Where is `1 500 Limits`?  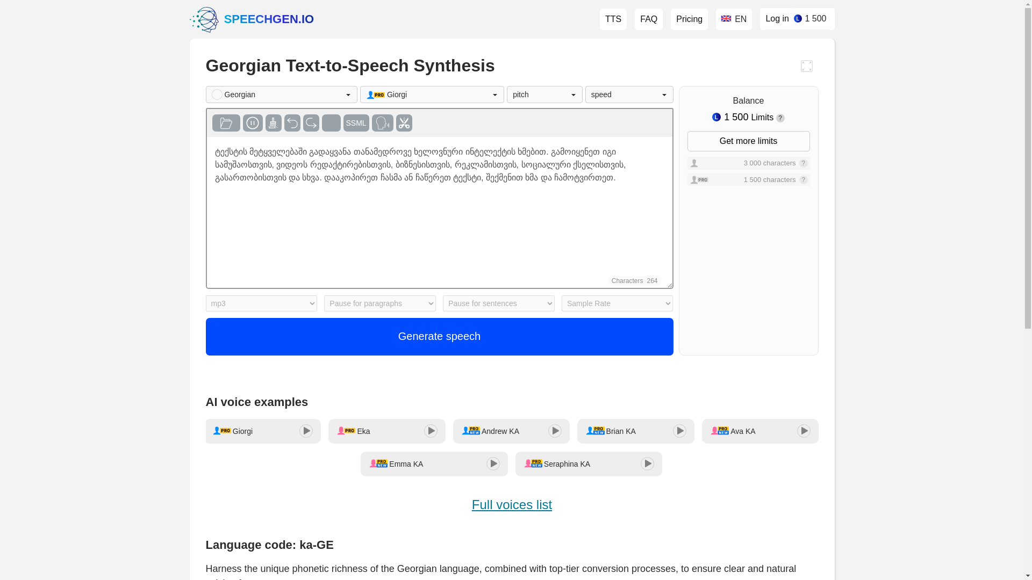 1 500 Limits is located at coordinates (742, 117).